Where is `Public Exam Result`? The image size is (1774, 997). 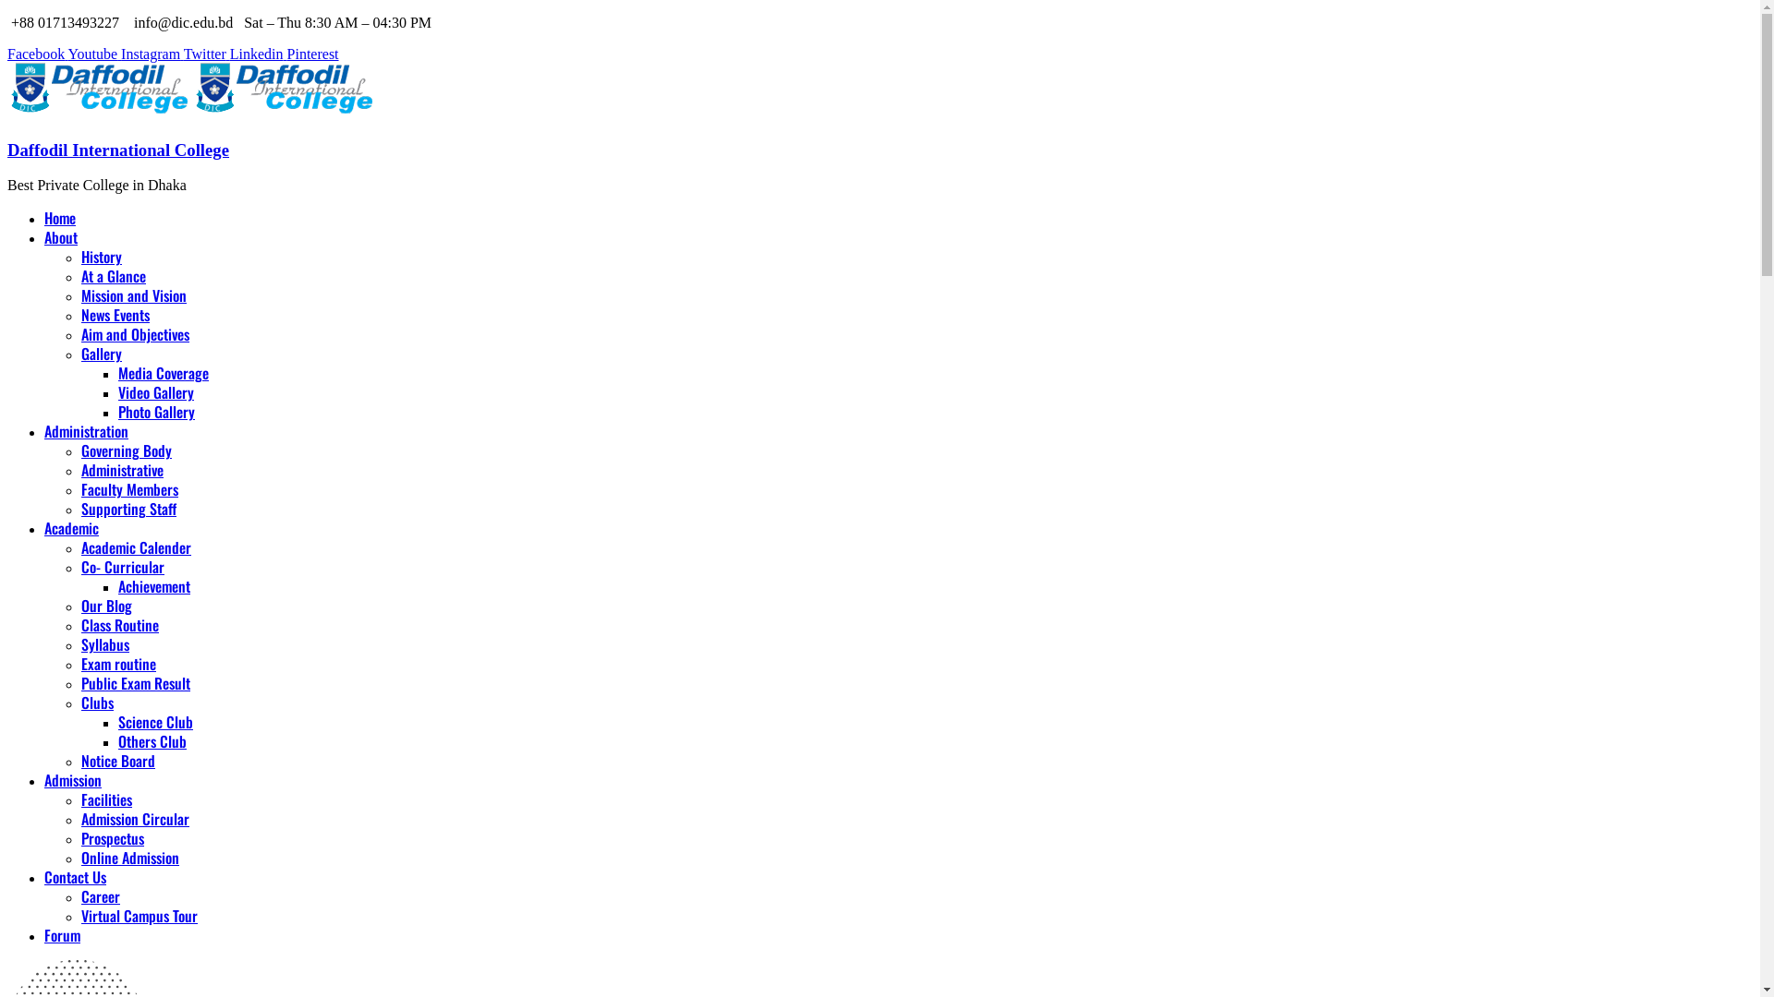 Public Exam Result is located at coordinates (136, 685).